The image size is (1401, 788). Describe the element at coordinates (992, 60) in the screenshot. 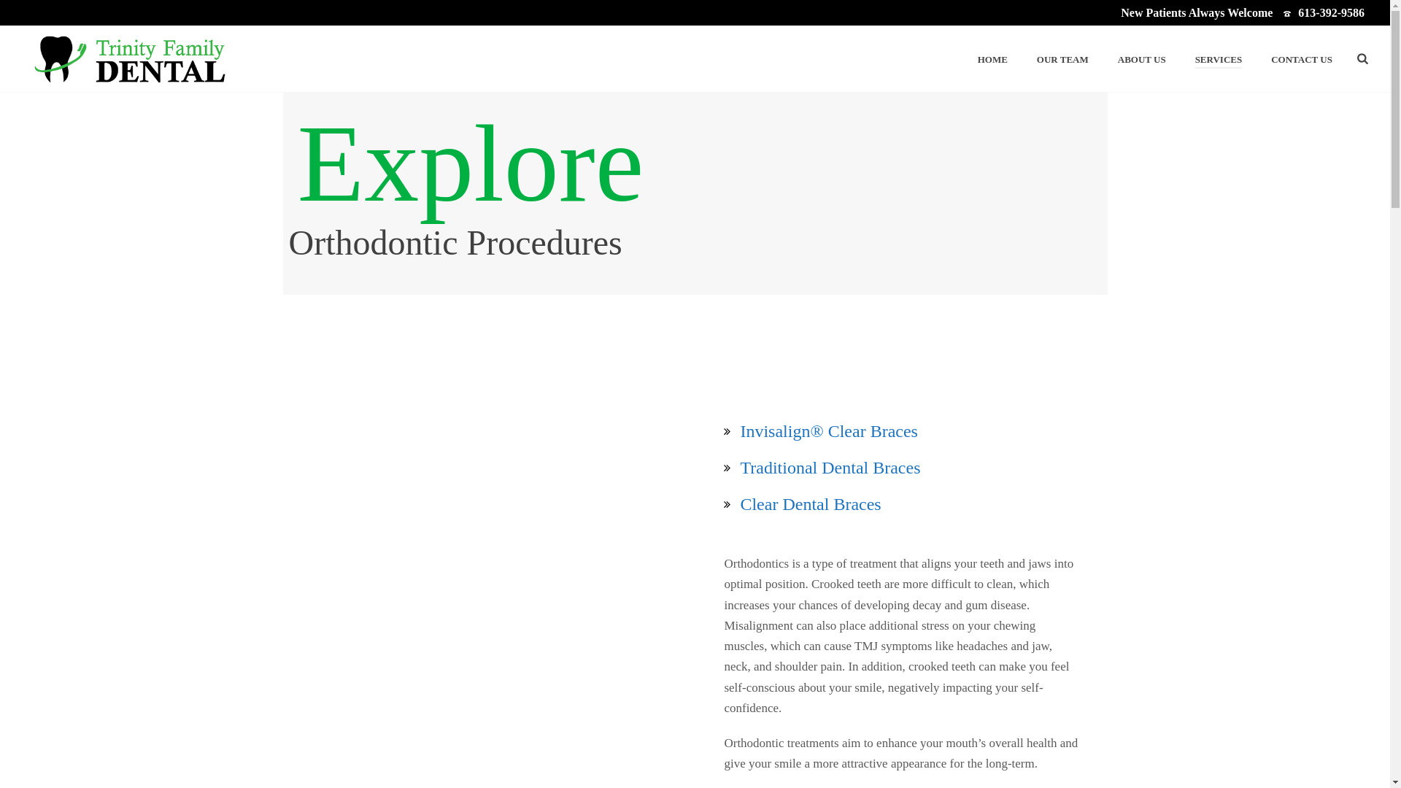

I see `HOME` at that location.